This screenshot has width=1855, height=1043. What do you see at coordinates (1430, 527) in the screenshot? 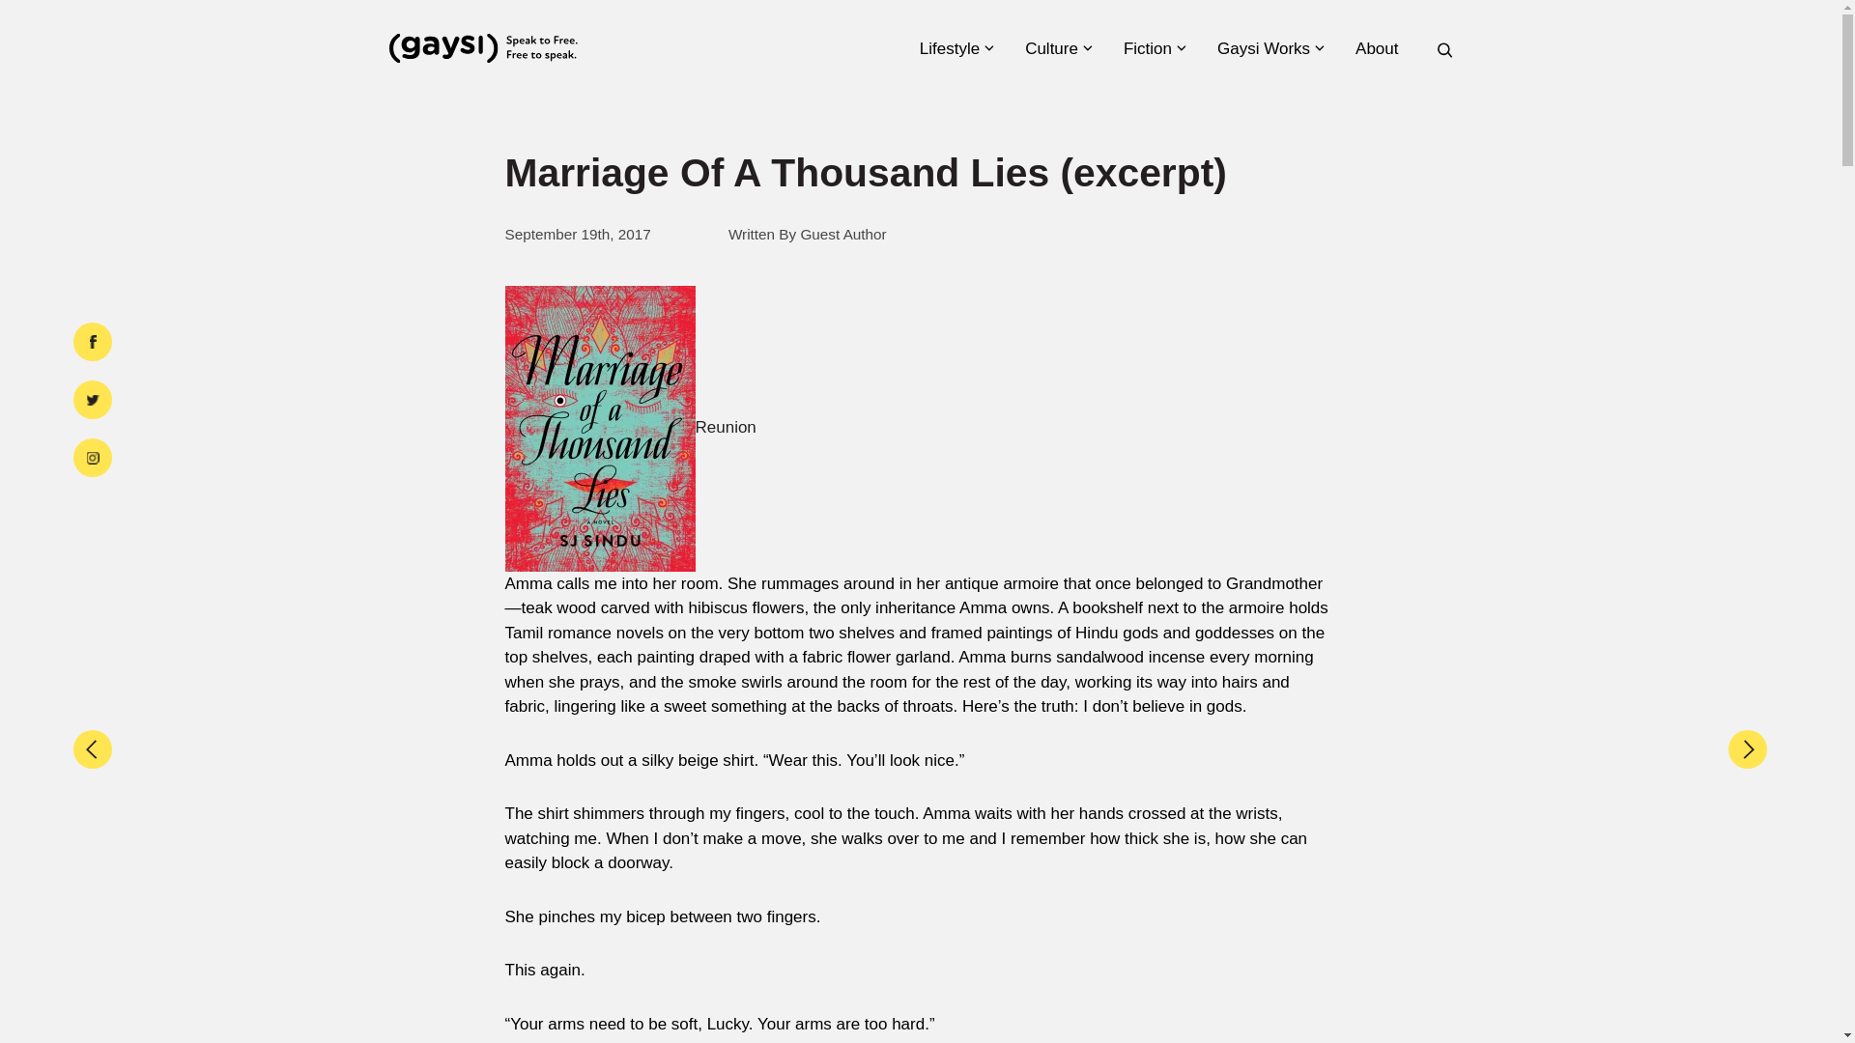
I see `Search` at bounding box center [1430, 527].